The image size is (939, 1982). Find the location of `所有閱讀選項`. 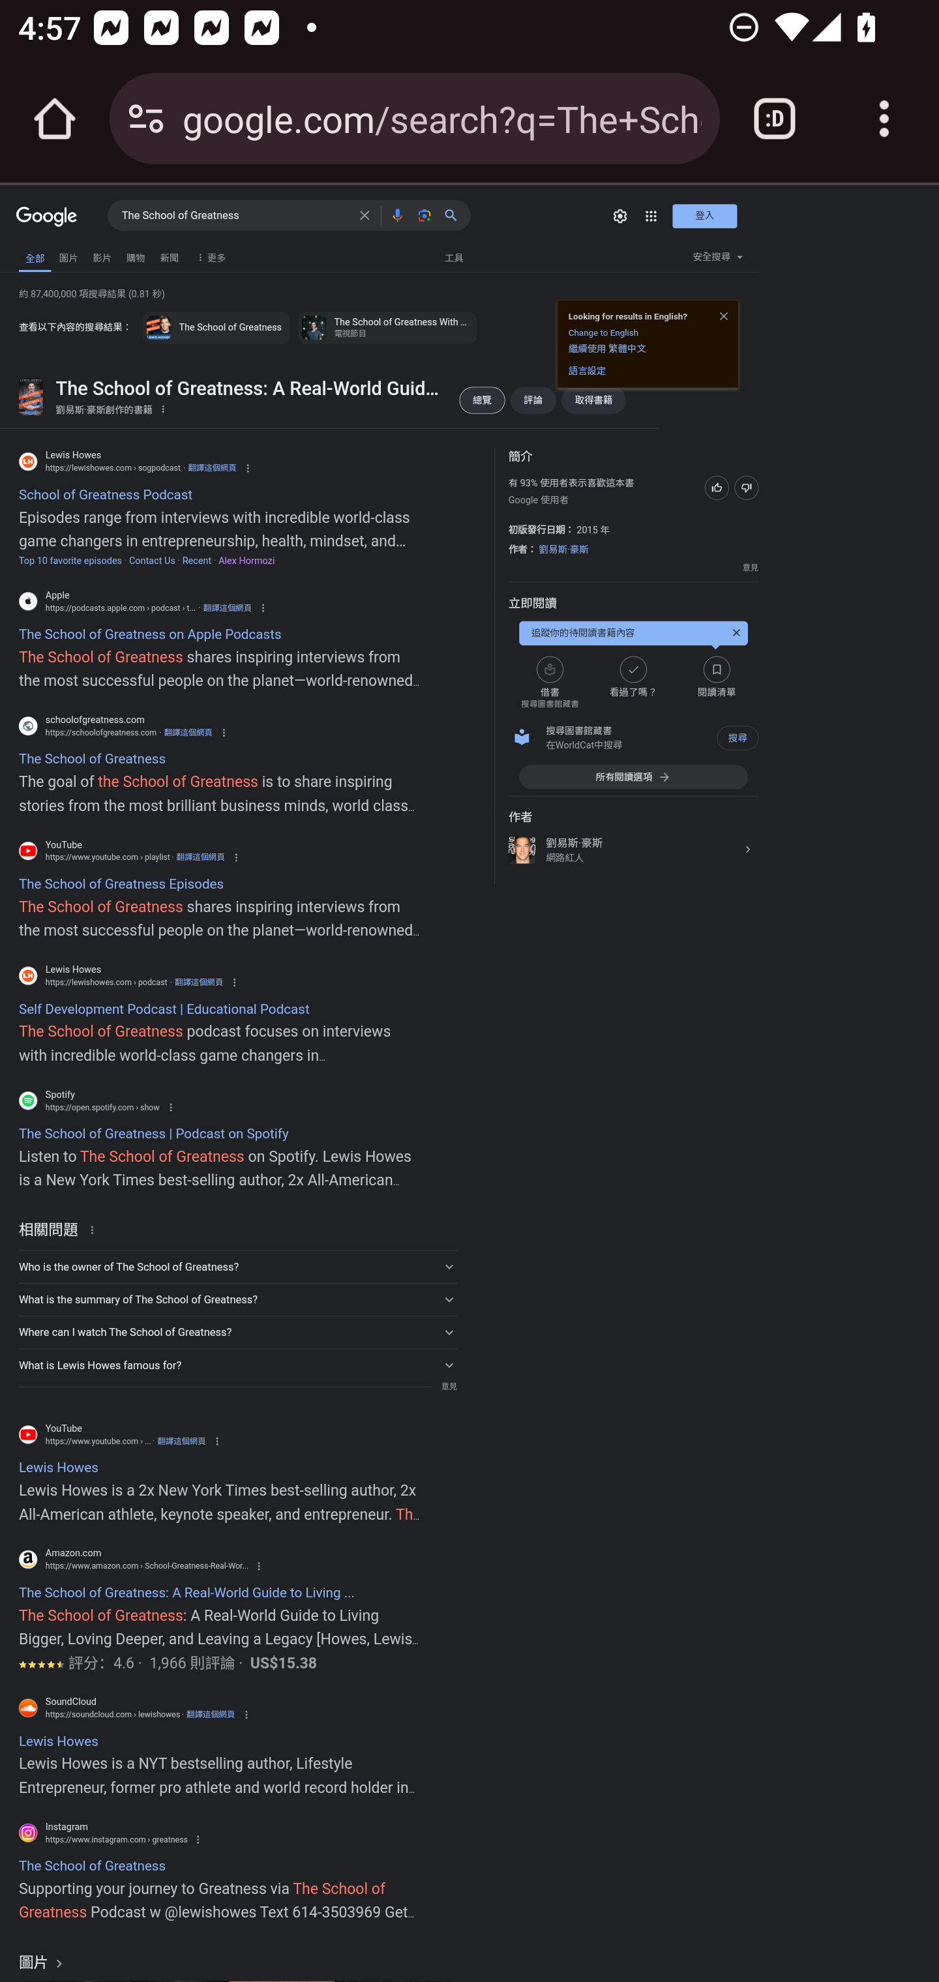

所有閱讀選項 is located at coordinates (633, 777).